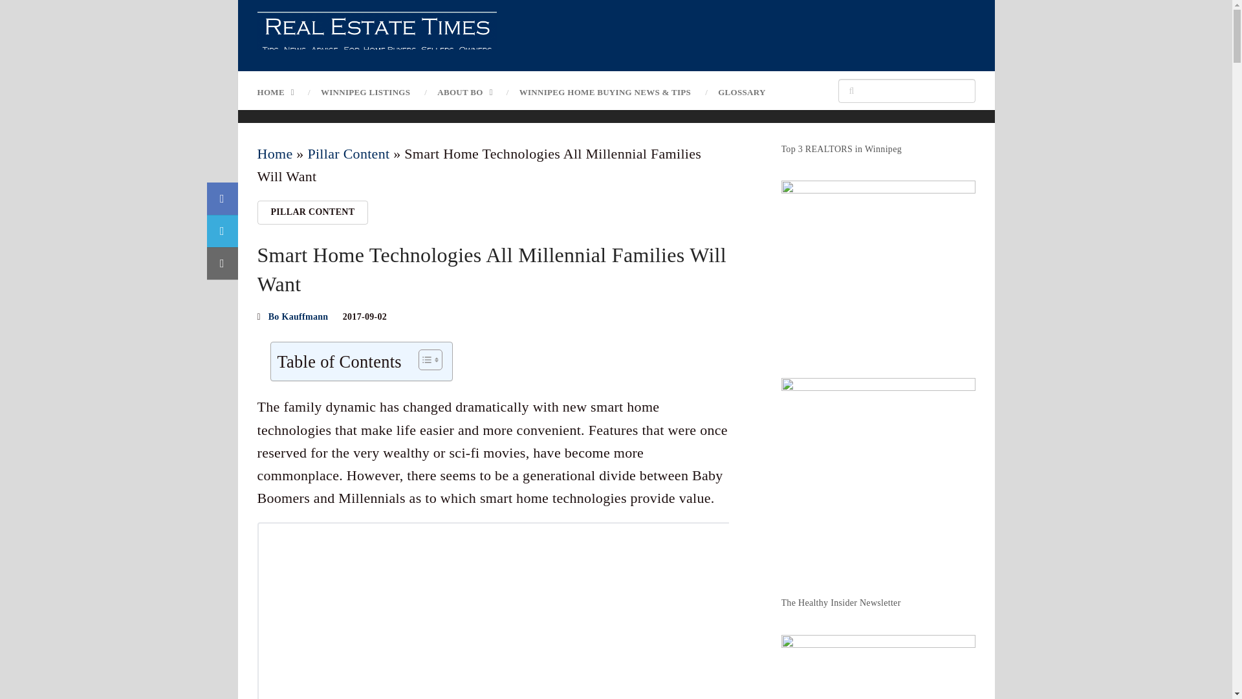 This screenshot has height=699, width=1242. I want to click on ABOUT BO, so click(464, 93).